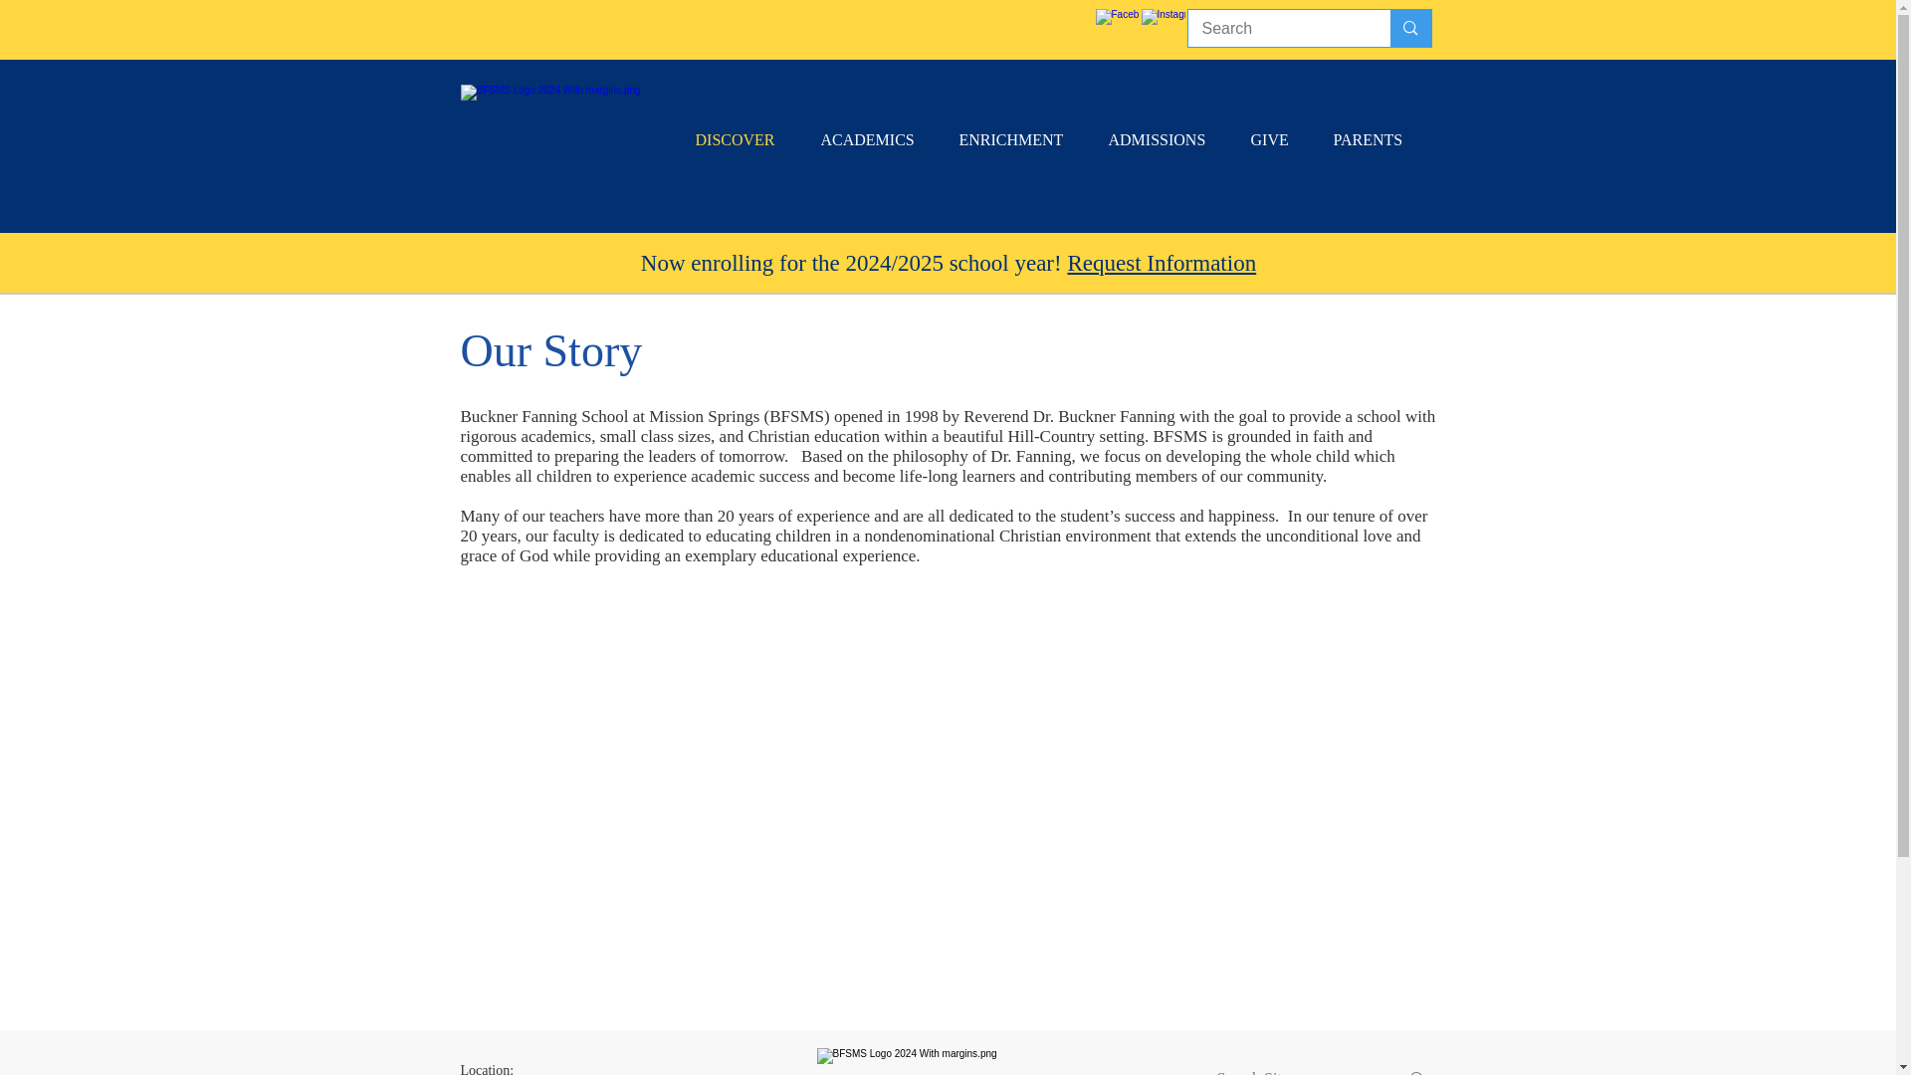  I want to click on ACADEMICS, so click(875, 139).